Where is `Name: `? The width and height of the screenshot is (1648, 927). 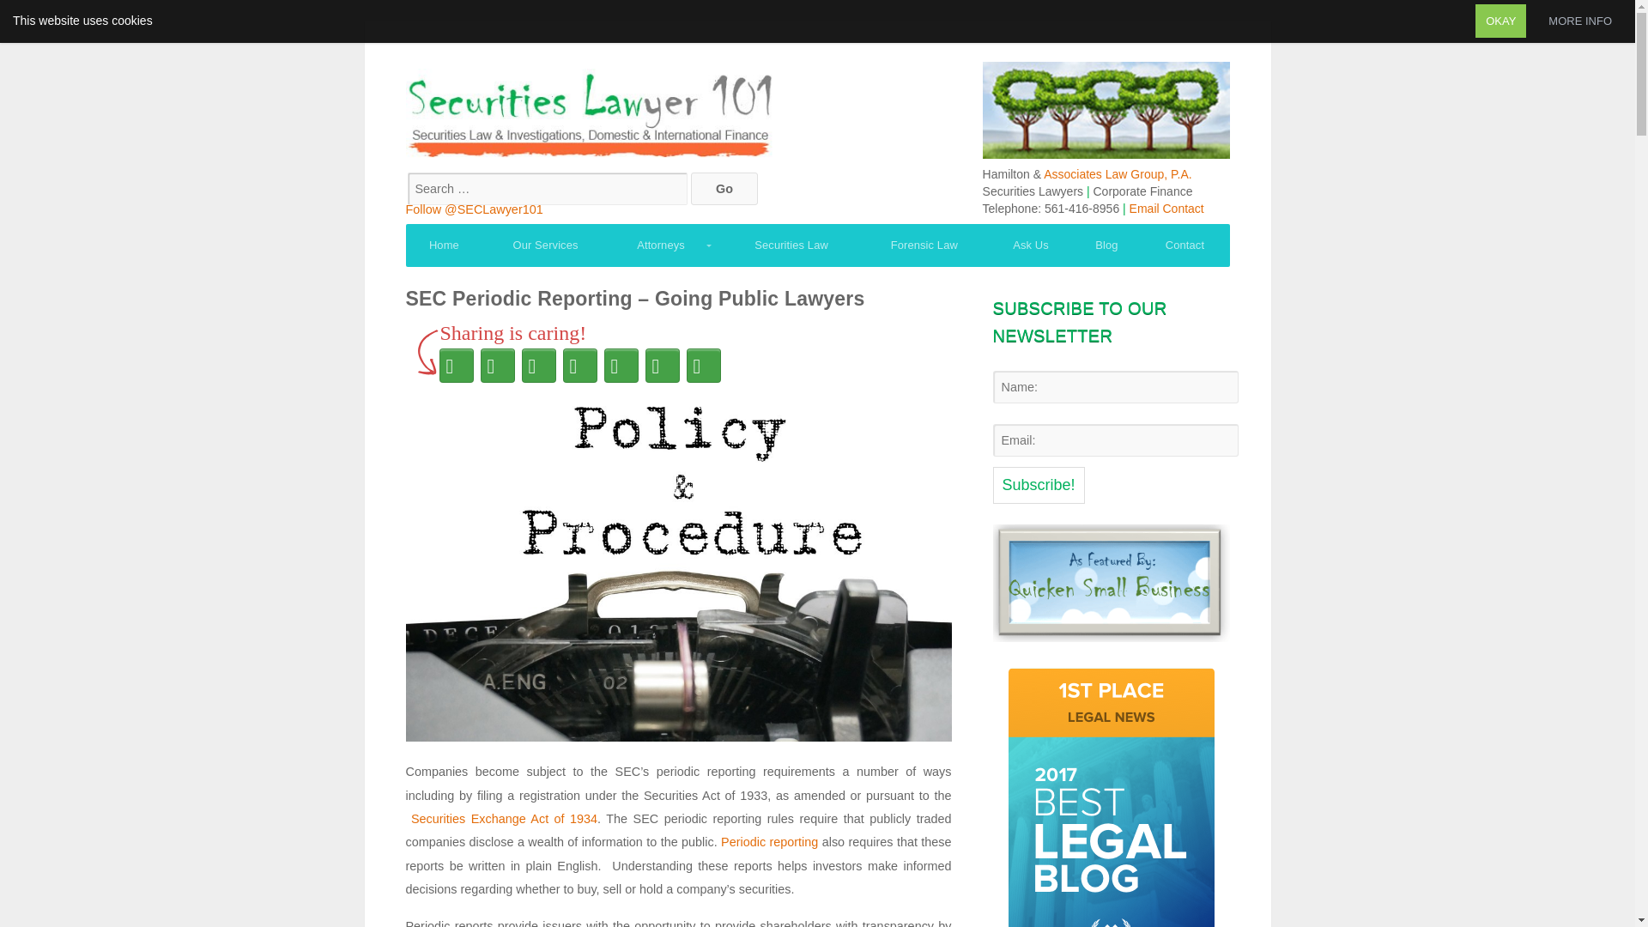
Name:  is located at coordinates (1114, 386).